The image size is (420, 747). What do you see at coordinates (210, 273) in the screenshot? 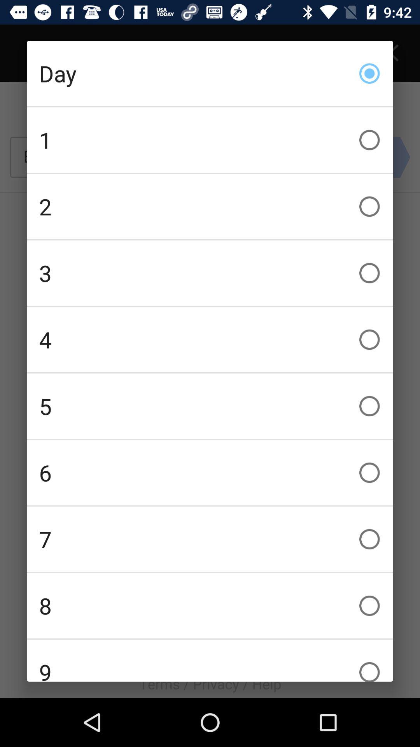
I see `launch the 3` at bounding box center [210, 273].